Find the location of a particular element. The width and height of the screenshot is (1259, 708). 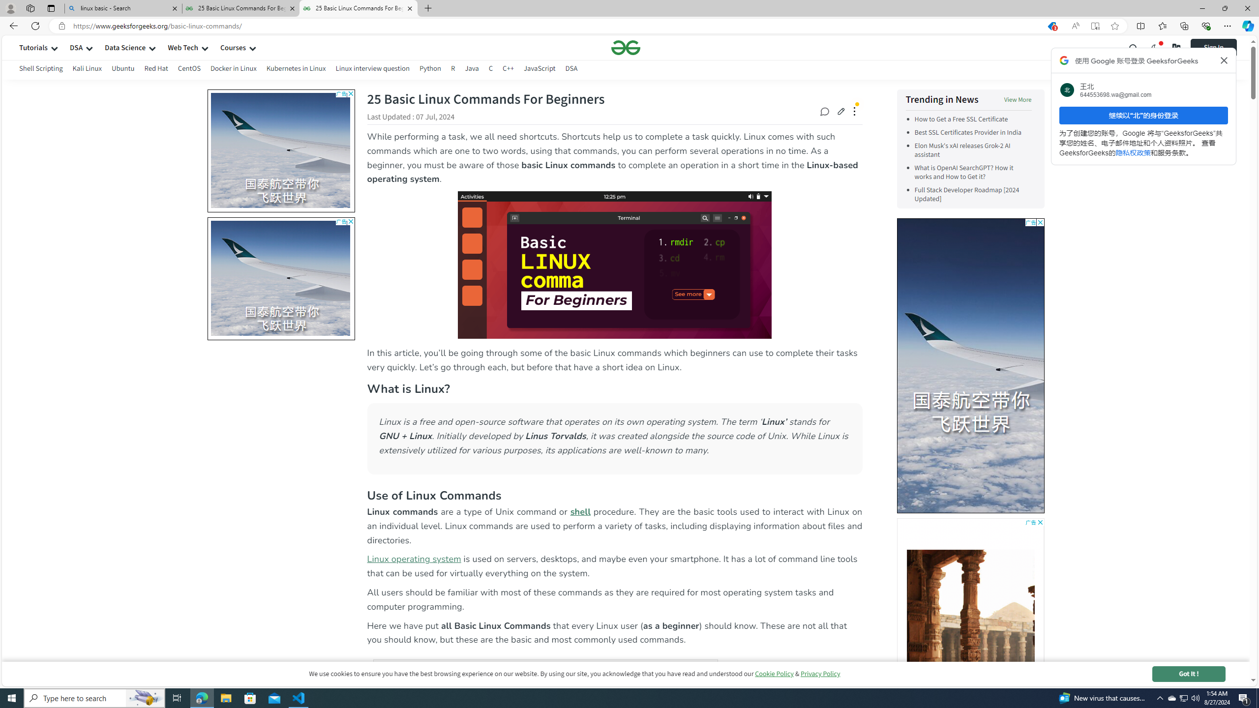

Got It ! is located at coordinates (1188, 674).